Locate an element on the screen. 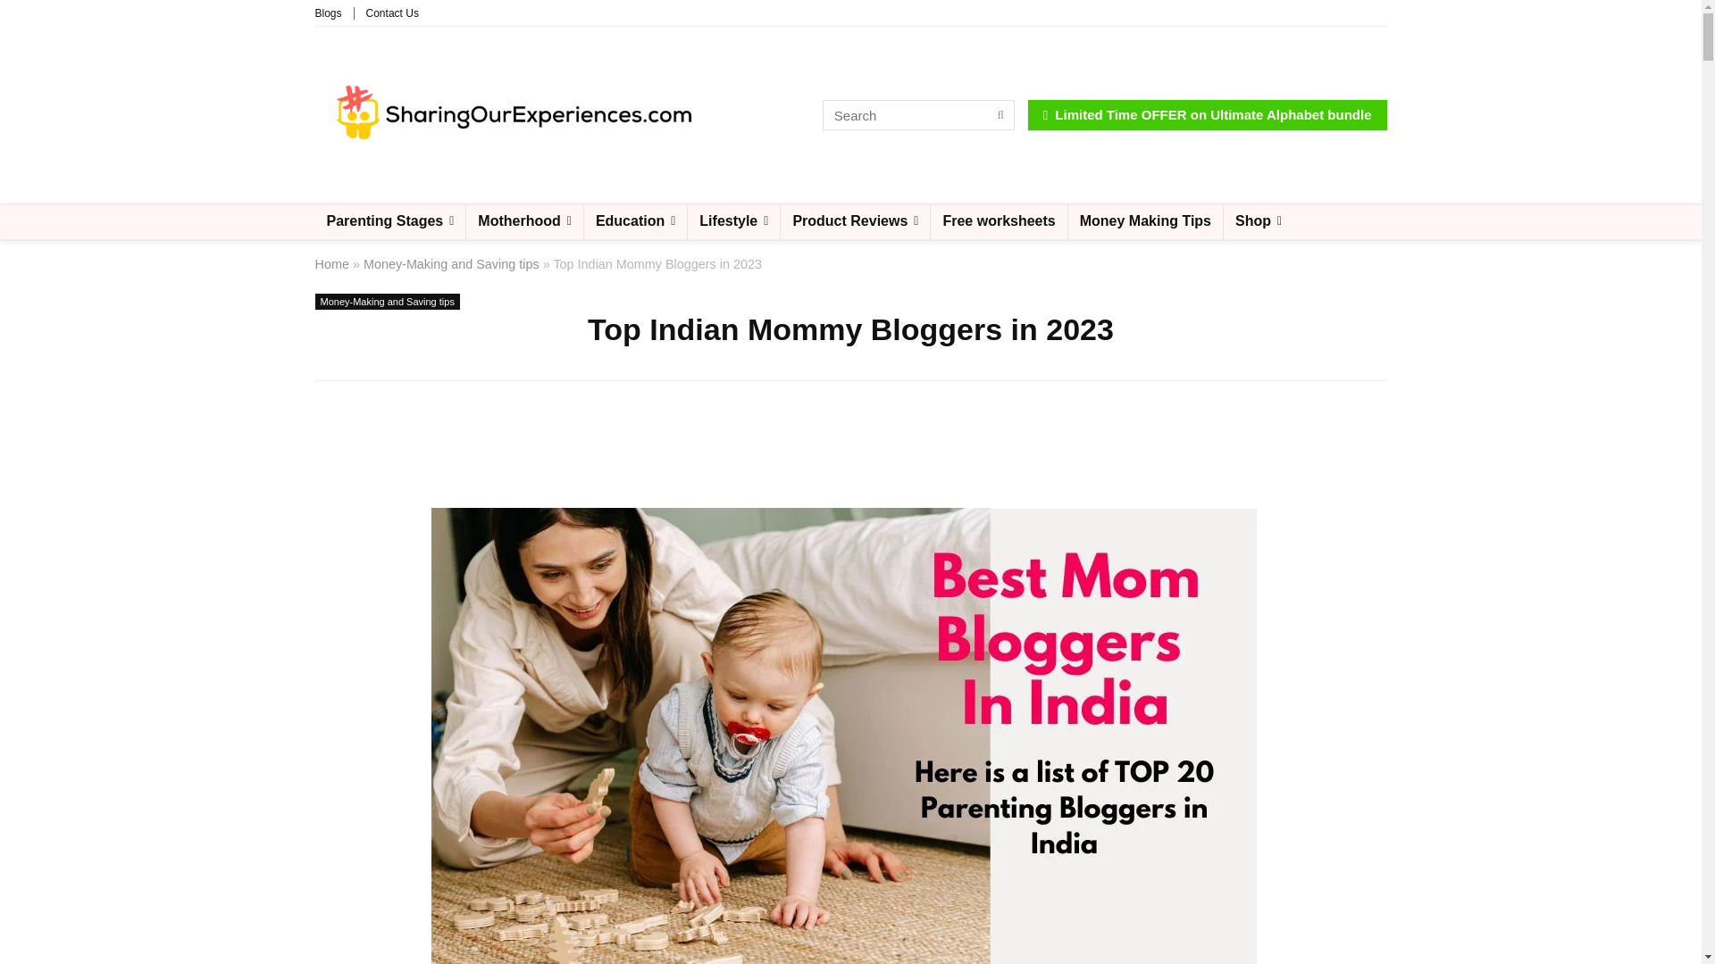 The width and height of the screenshot is (1715, 964). Education is located at coordinates (636, 221).